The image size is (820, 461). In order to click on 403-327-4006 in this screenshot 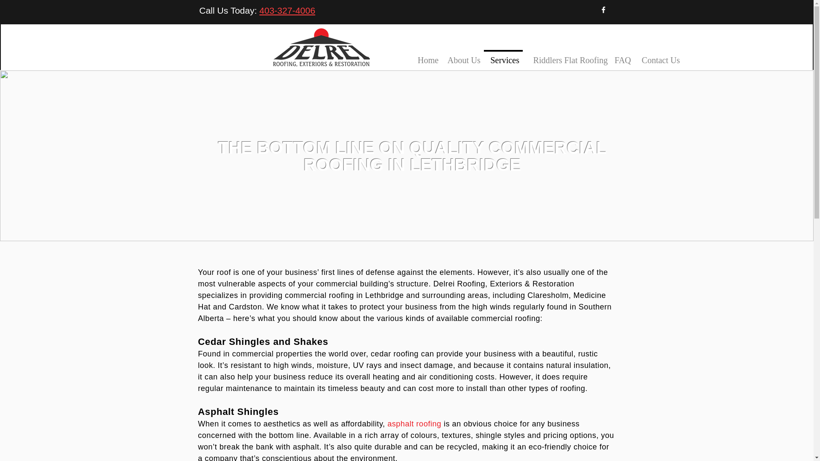, I will do `click(287, 10)`.